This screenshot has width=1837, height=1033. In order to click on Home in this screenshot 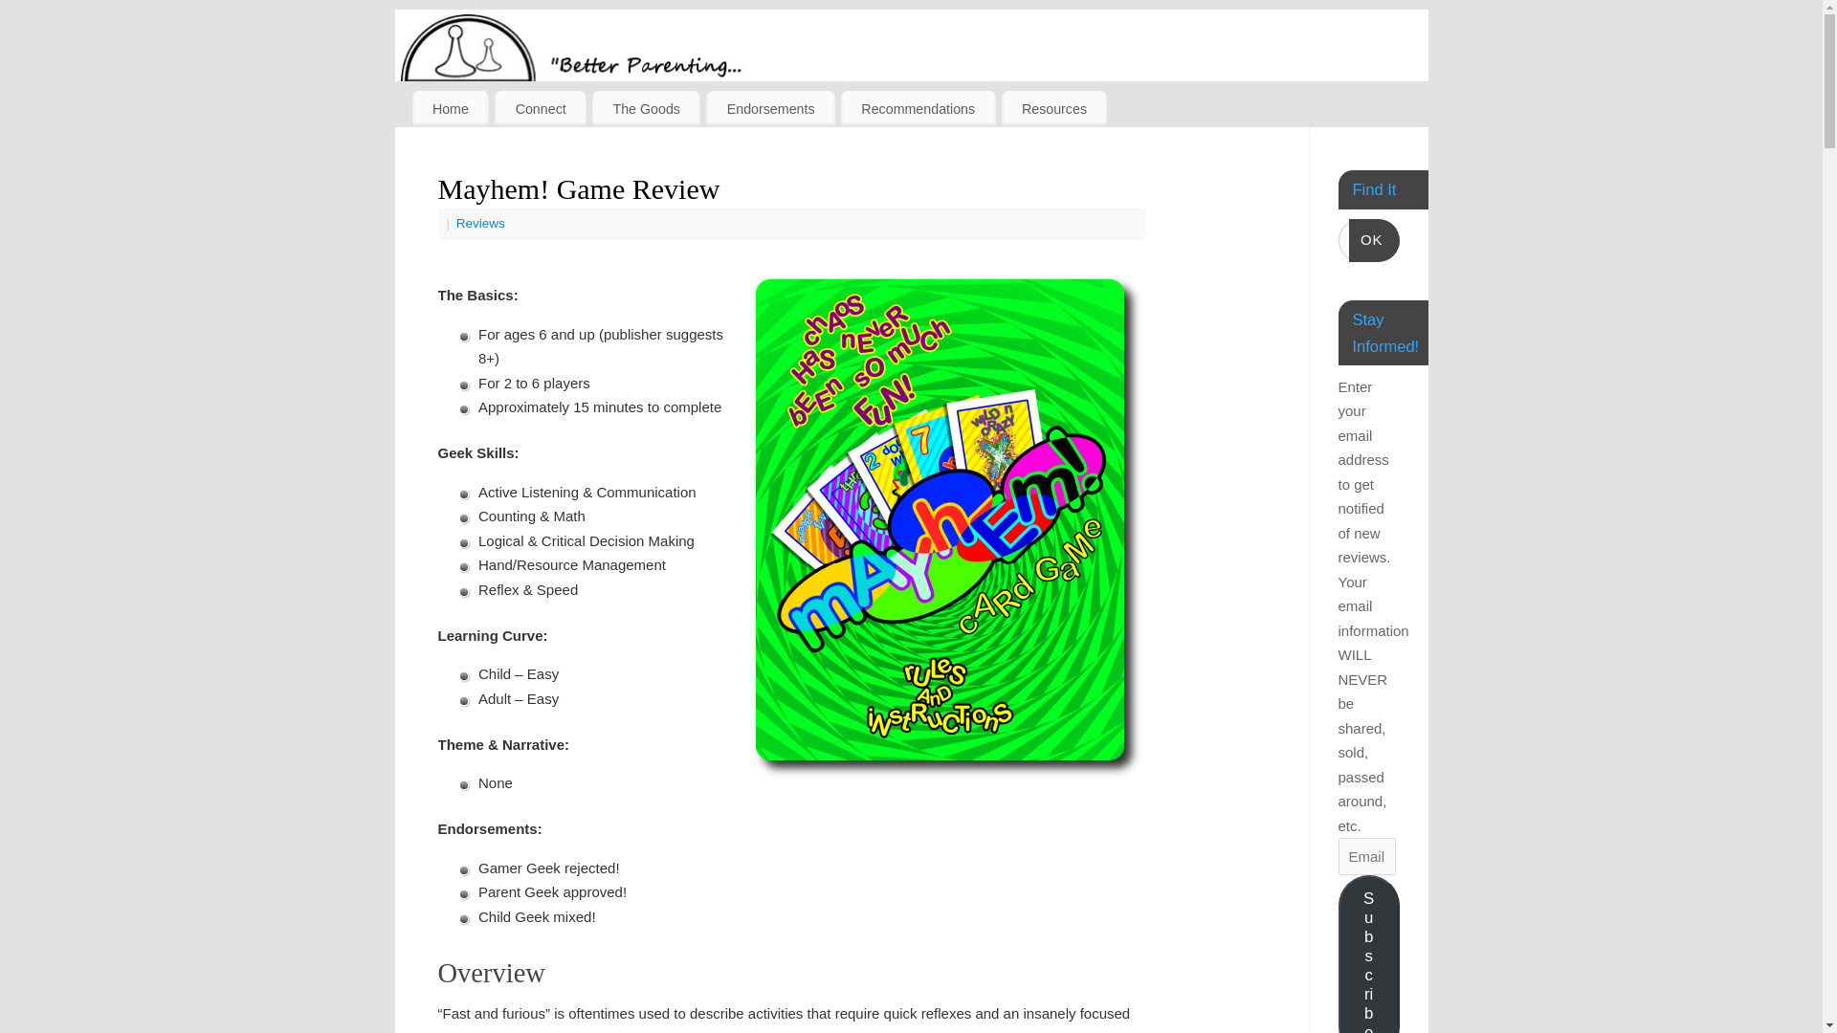, I will do `click(450, 109)`.